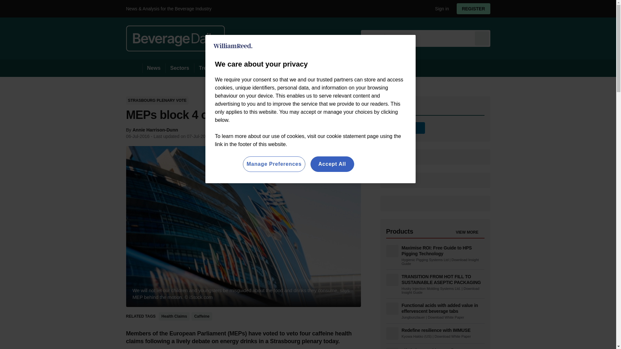 The width and height of the screenshot is (621, 349). Describe the element at coordinates (175, 38) in the screenshot. I see `BeverageDaily` at that location.